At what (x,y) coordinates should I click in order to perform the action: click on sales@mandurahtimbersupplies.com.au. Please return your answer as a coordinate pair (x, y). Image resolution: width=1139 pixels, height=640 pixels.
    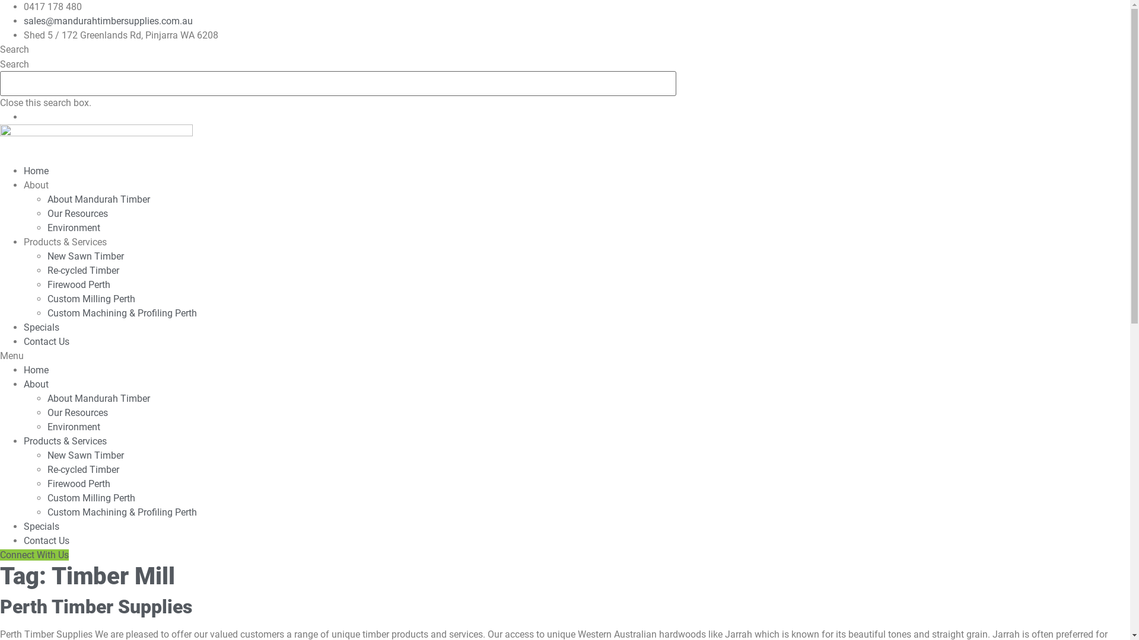
    Looking at the image, I should click on (108, 21).